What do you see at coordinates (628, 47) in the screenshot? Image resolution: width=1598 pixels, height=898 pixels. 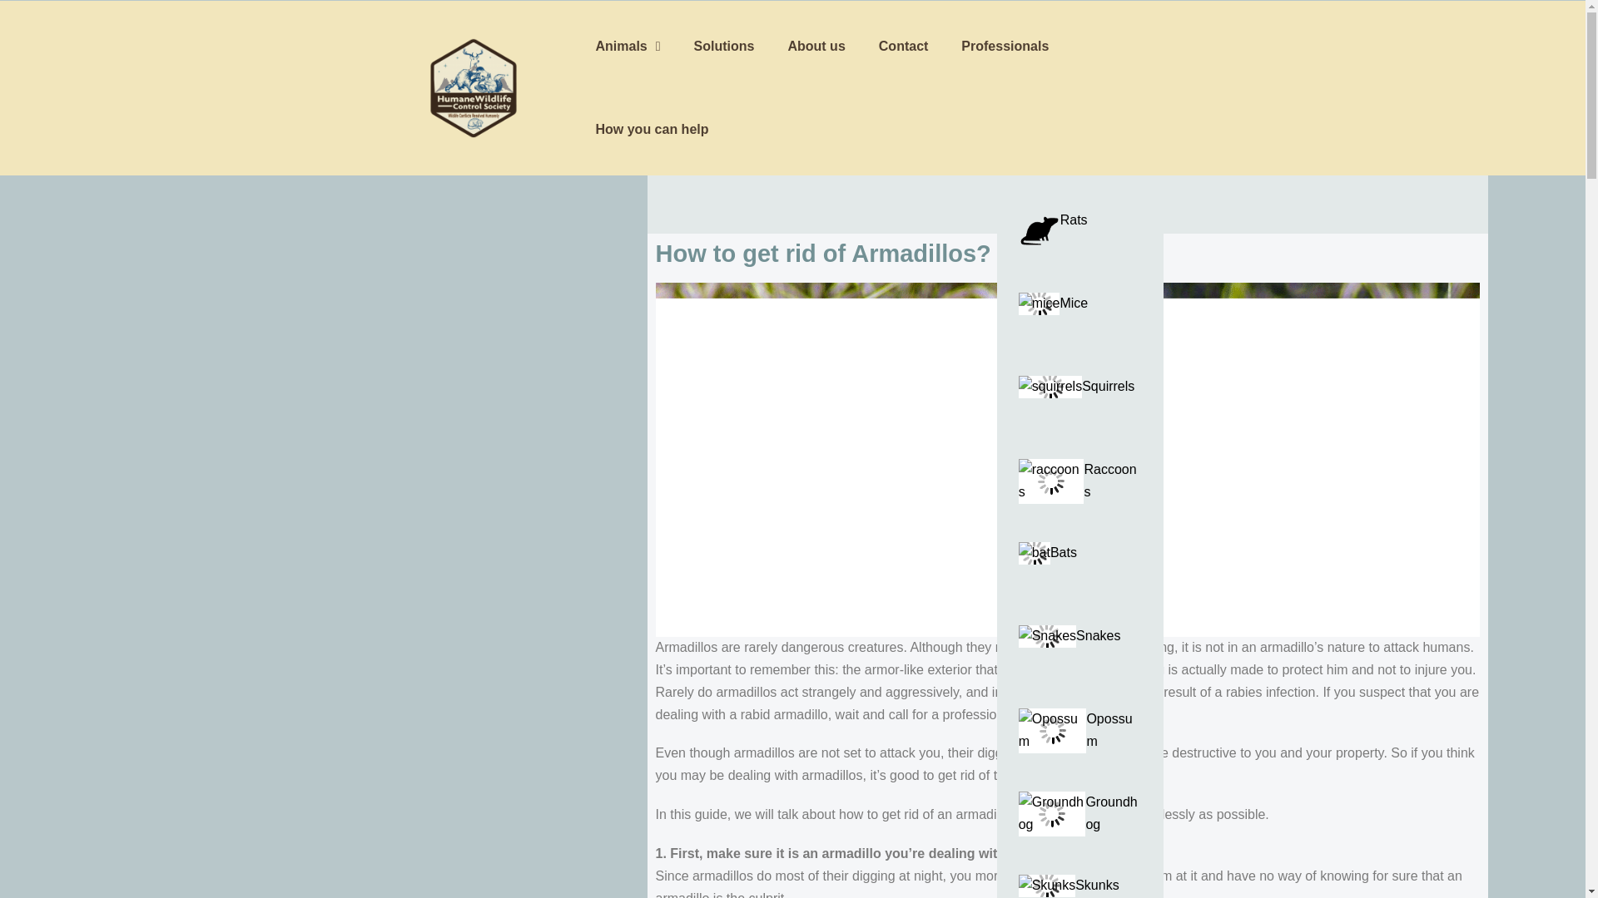 I see `Animals` at bounding box center [628, 47].